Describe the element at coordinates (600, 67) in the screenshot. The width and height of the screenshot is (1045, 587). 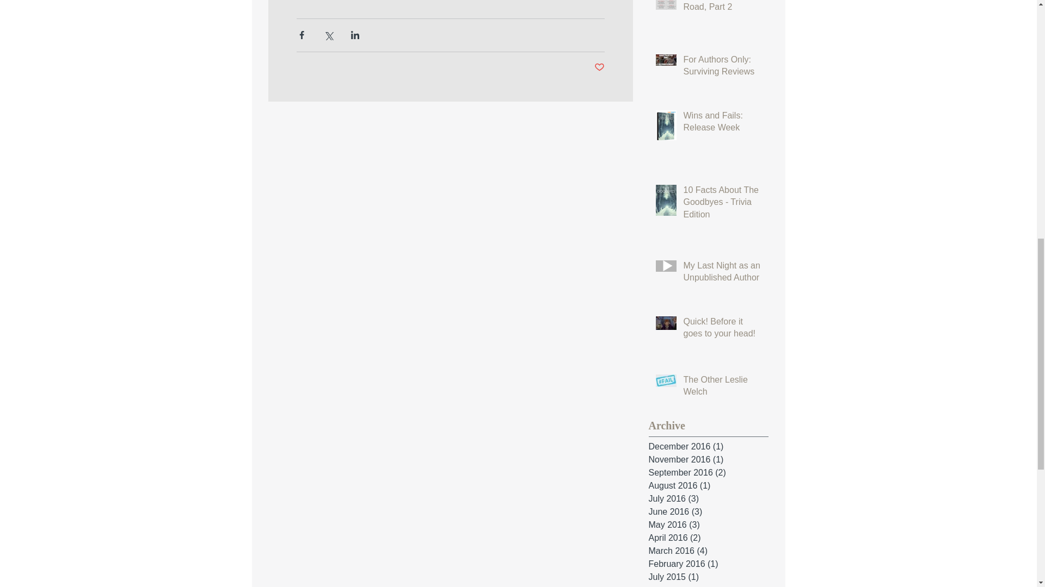
I see `Post not marked as liked` at that location.